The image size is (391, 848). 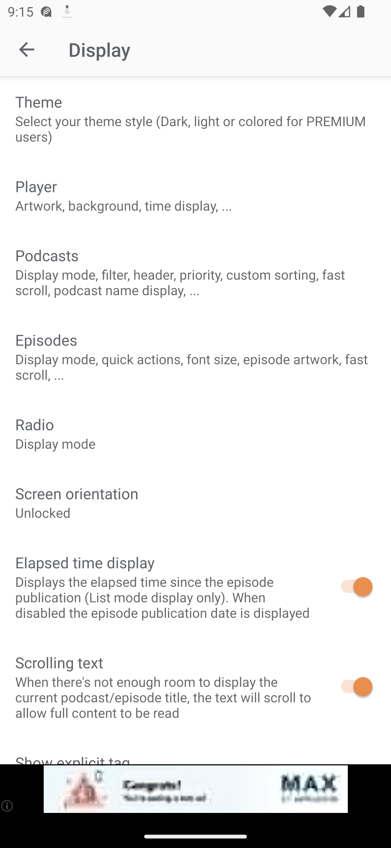 What do you see at coordinates (195, 433) in the screenshot?
I see `Radio Display mode` at bounding box center [195, 433].